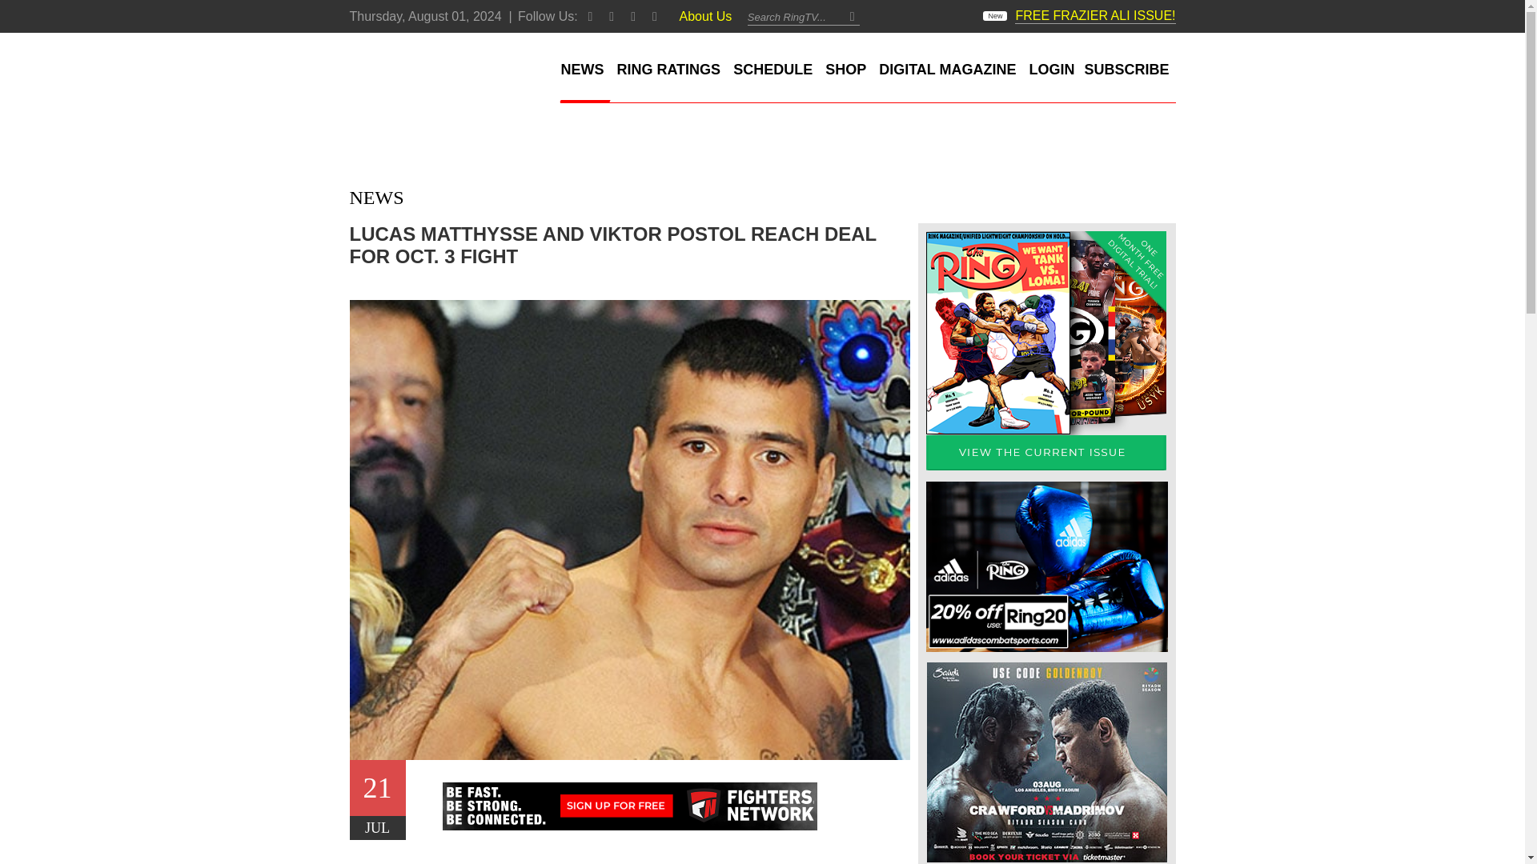  What do you see at coordinates (412, 76) in the screenshot?
I see `Ring TV` at bounding box center [412, 76].